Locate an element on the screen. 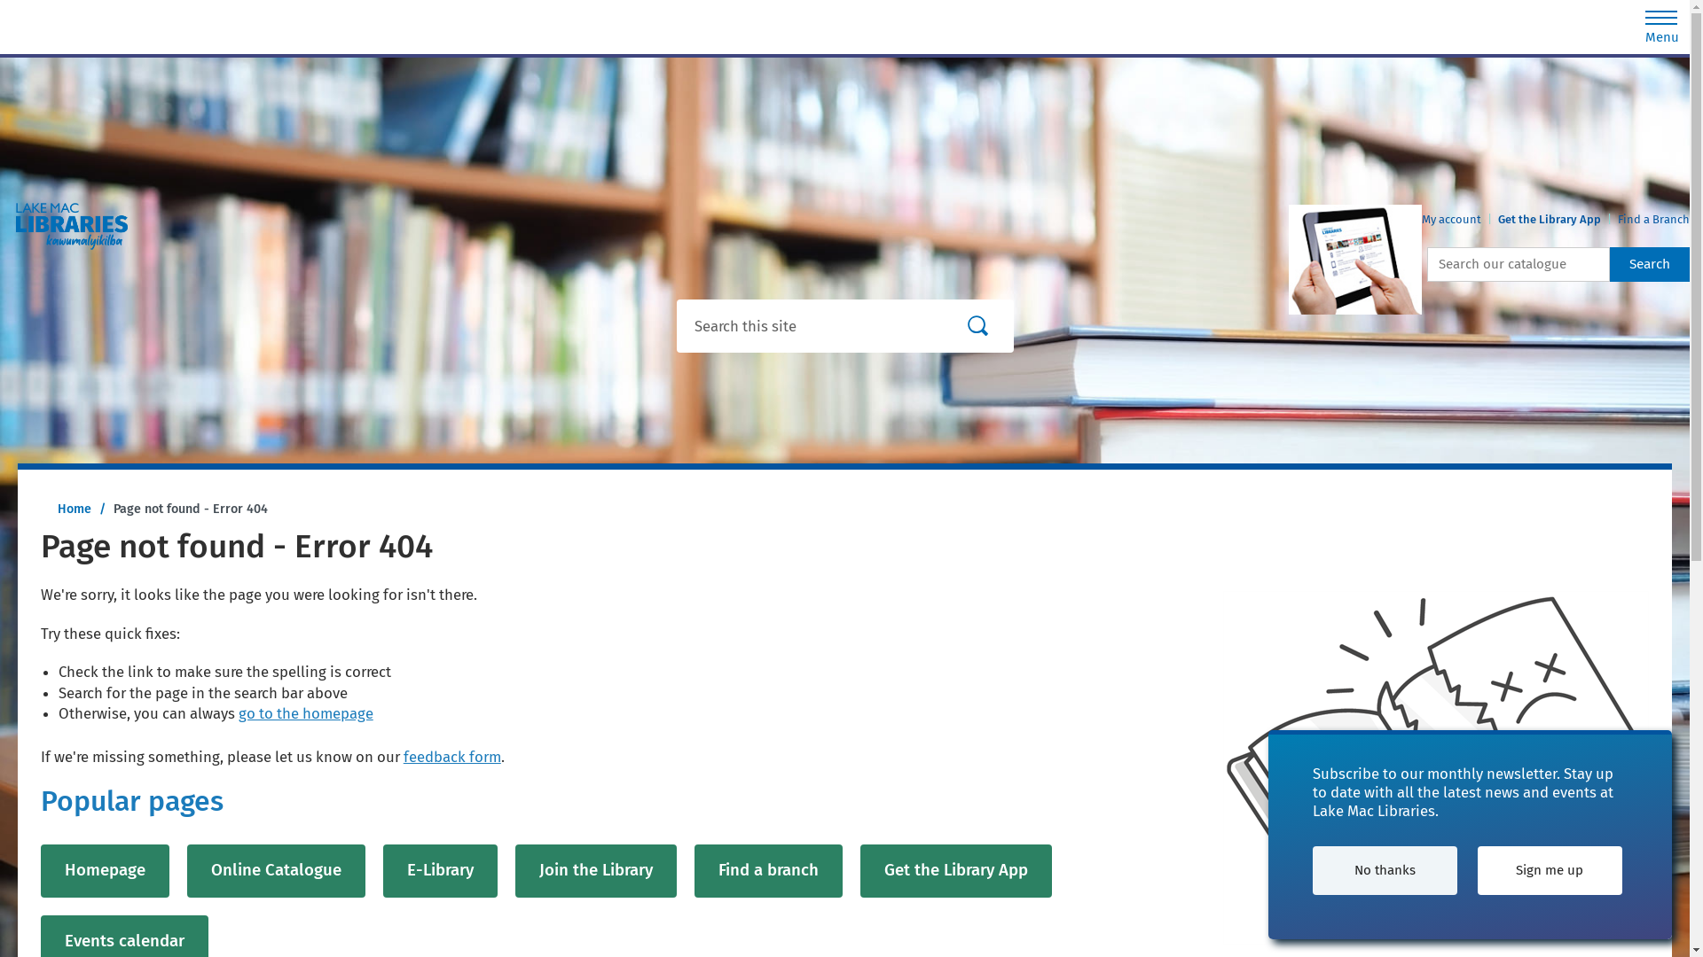 The height and width of the screenshot is (957, 1703). Find a Branch is located at coordinates (1653, 220).